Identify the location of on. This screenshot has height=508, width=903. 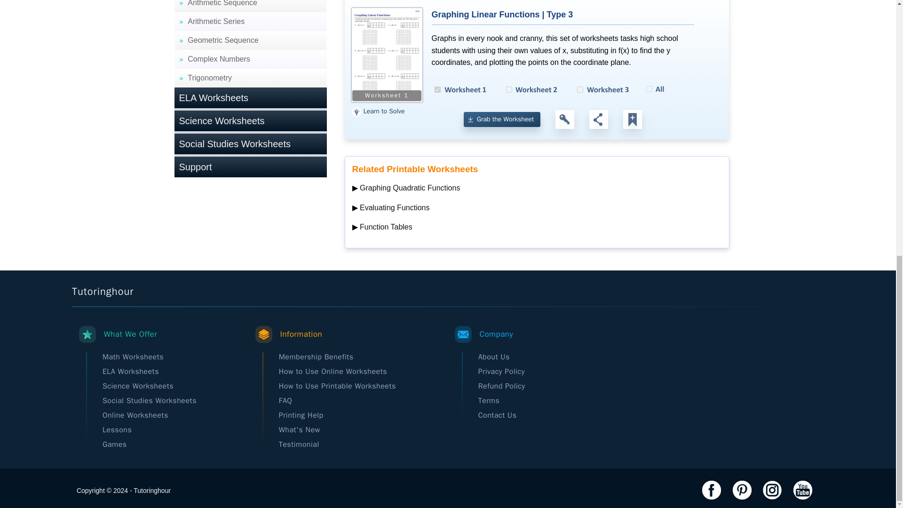
(509, 89).